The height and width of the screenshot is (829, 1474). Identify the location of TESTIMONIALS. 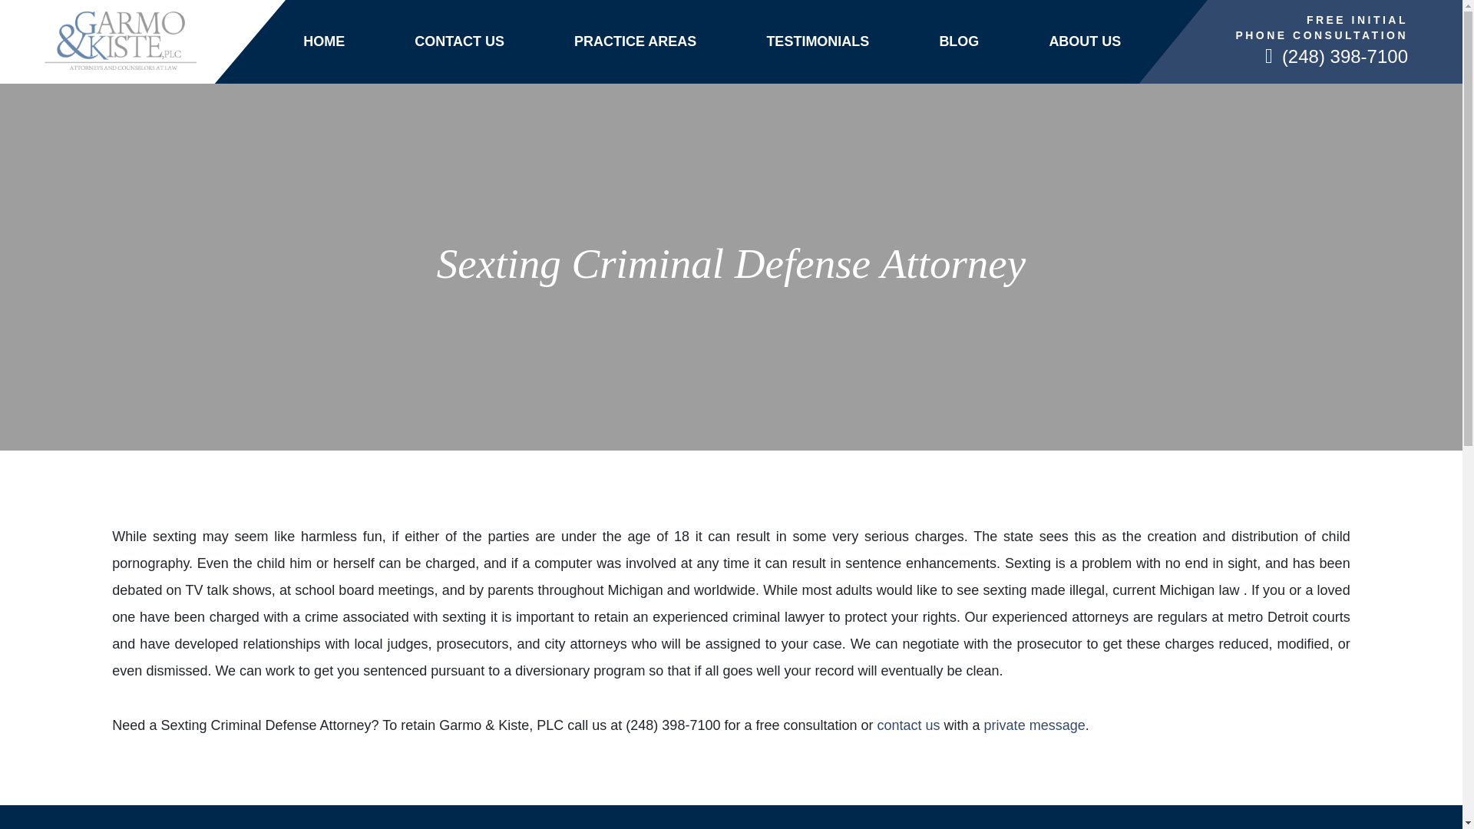
(818, 41).